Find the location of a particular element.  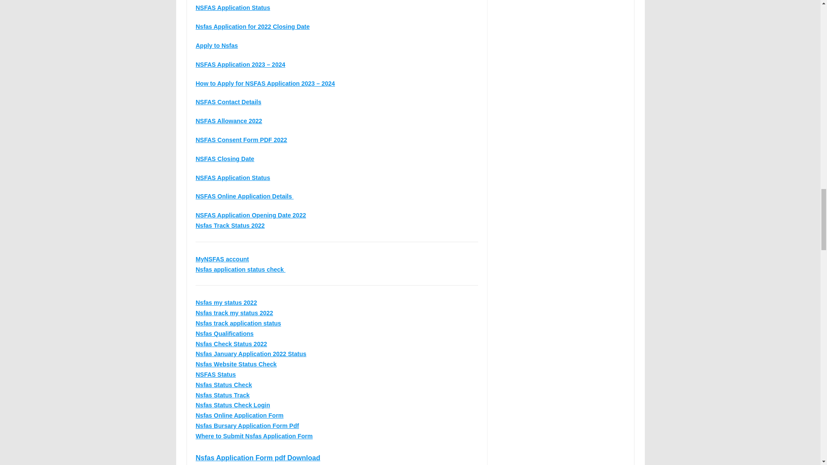

NSFAS Closing Date is located at coordinates (224, 158).